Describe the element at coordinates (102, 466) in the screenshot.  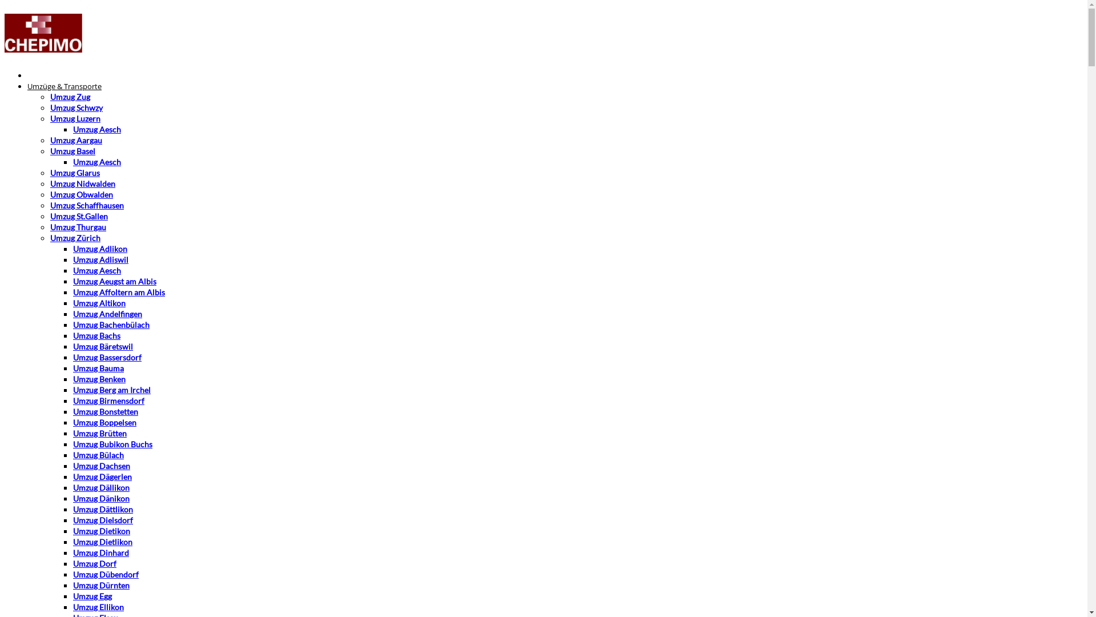
I see `Umzug Dachsen` at that location.